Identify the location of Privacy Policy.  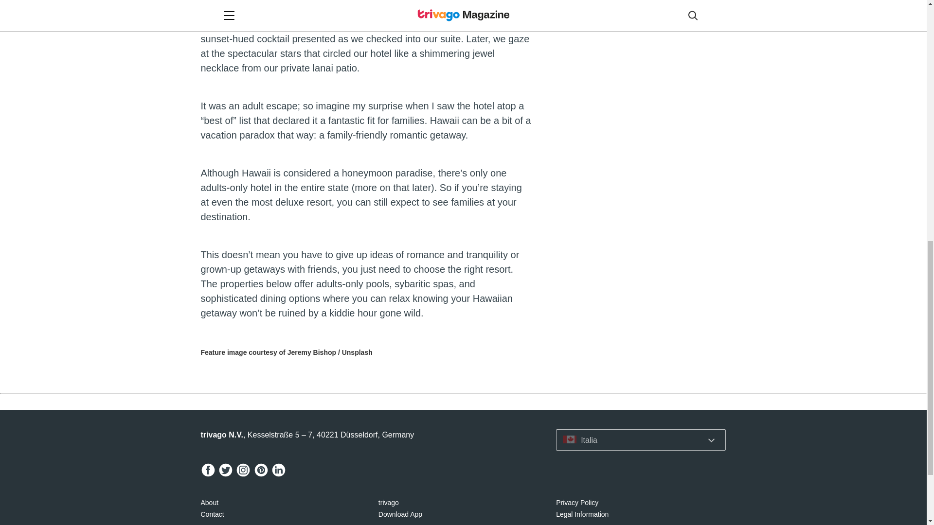
(577, 503).